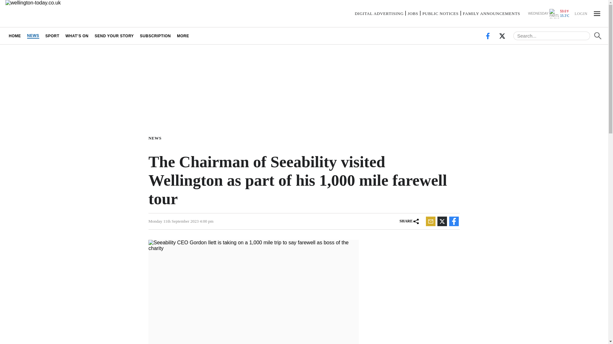 This screenshot has height=344, width=613. What do you see at coordinates (52, 36) in the screenshot?
I see `SPORT` at bounding box center [52, 36].